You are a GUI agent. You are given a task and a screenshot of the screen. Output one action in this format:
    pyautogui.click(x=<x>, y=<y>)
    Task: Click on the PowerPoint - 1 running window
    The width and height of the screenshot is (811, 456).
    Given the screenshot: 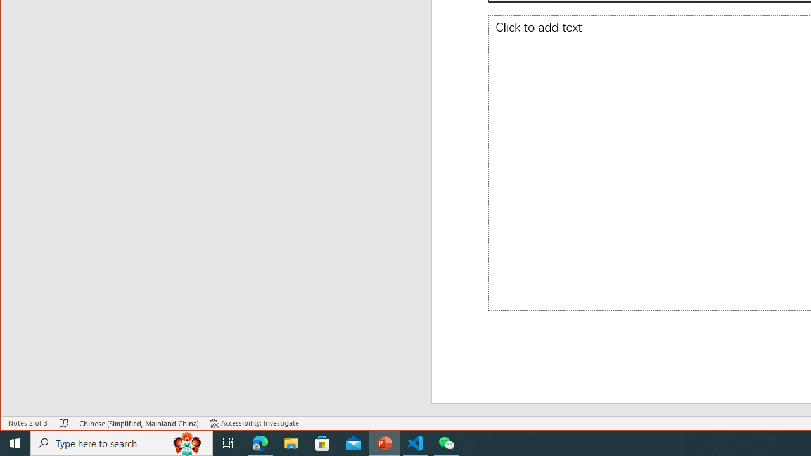 What is the action you would take?
    pyautogui.click(x=385, y=443)
    